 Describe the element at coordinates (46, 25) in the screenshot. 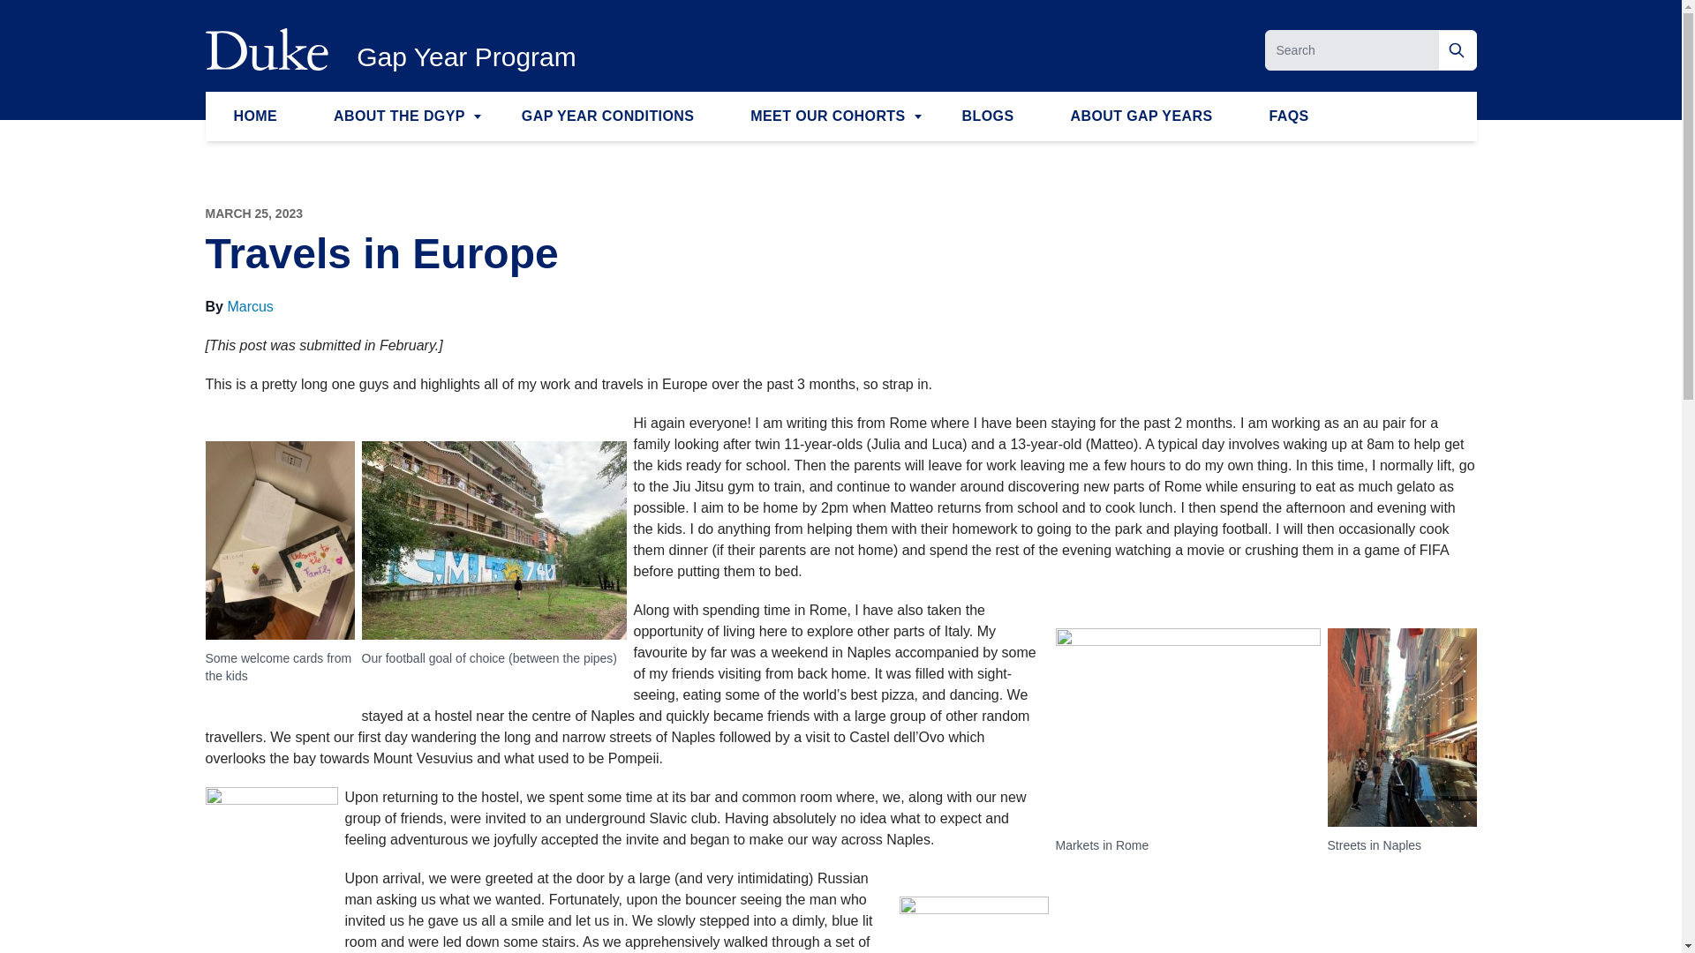

I see `Skip to content` at that location.